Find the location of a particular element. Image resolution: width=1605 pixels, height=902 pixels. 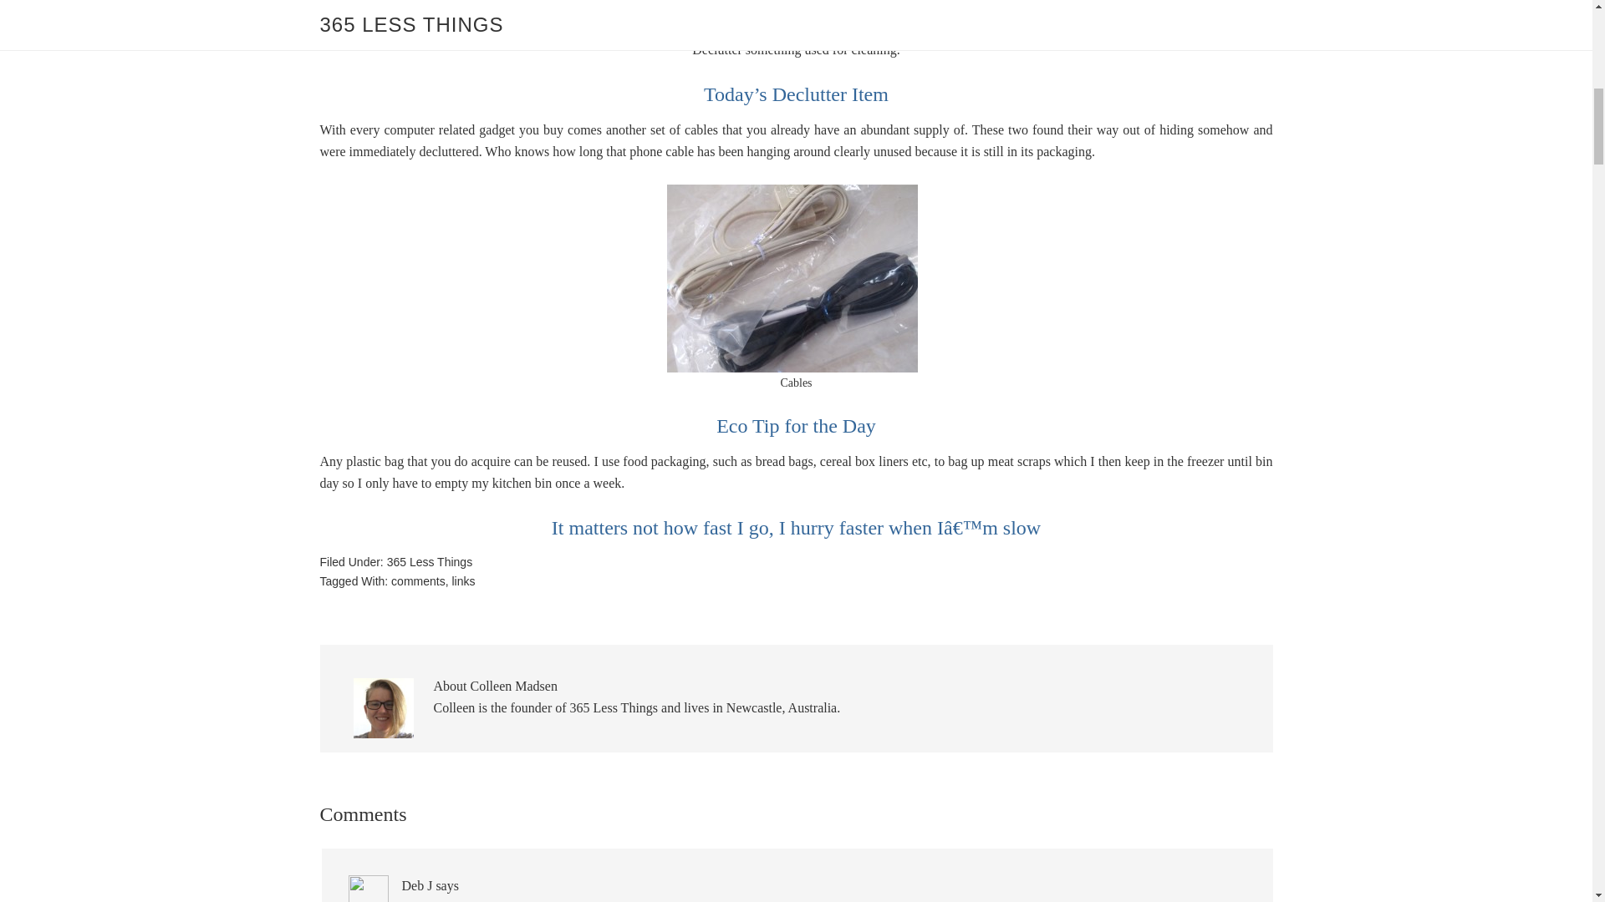

links is located at coordinates (463, 581).